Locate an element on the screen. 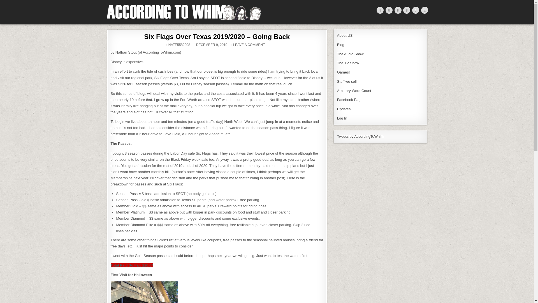  Tweets by AccordingToWhim is located at coordinates (360, 136).